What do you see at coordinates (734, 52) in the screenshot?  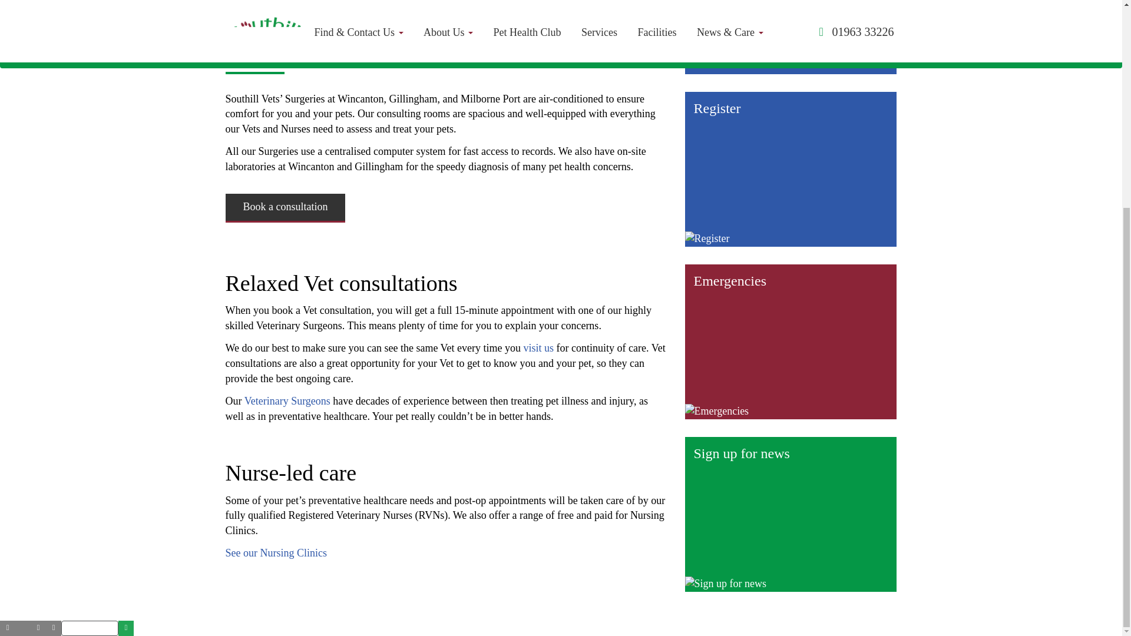 I see `Ultrasound` at bounding box center [734, 52].